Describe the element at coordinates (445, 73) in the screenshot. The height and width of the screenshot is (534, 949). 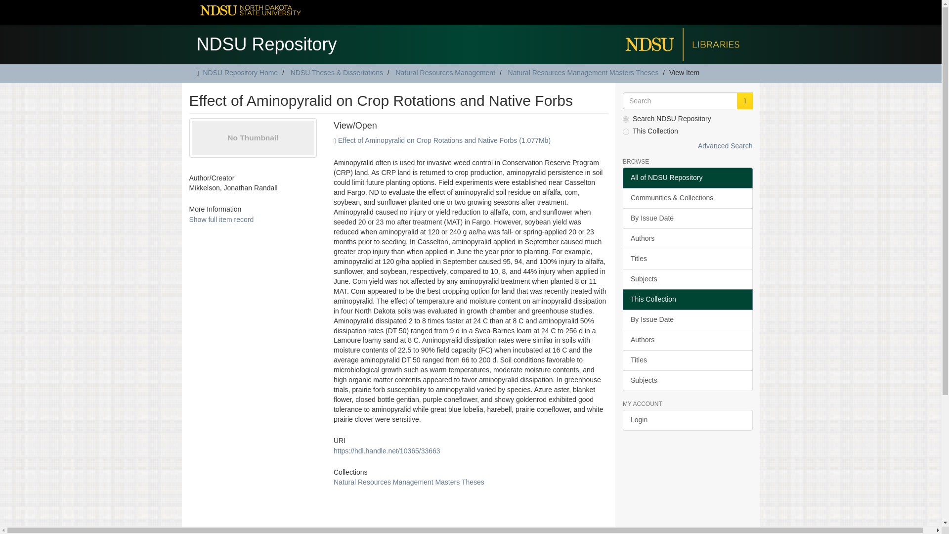
I see `Natural Resources Management` at that location.